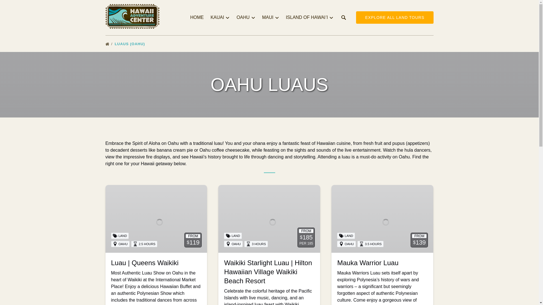 The width and height of the screenshot is (543, 305). What do you see at coordinates (270, 18) in the screenshot?
I see `MAUI` at bounding box center [270, 18].